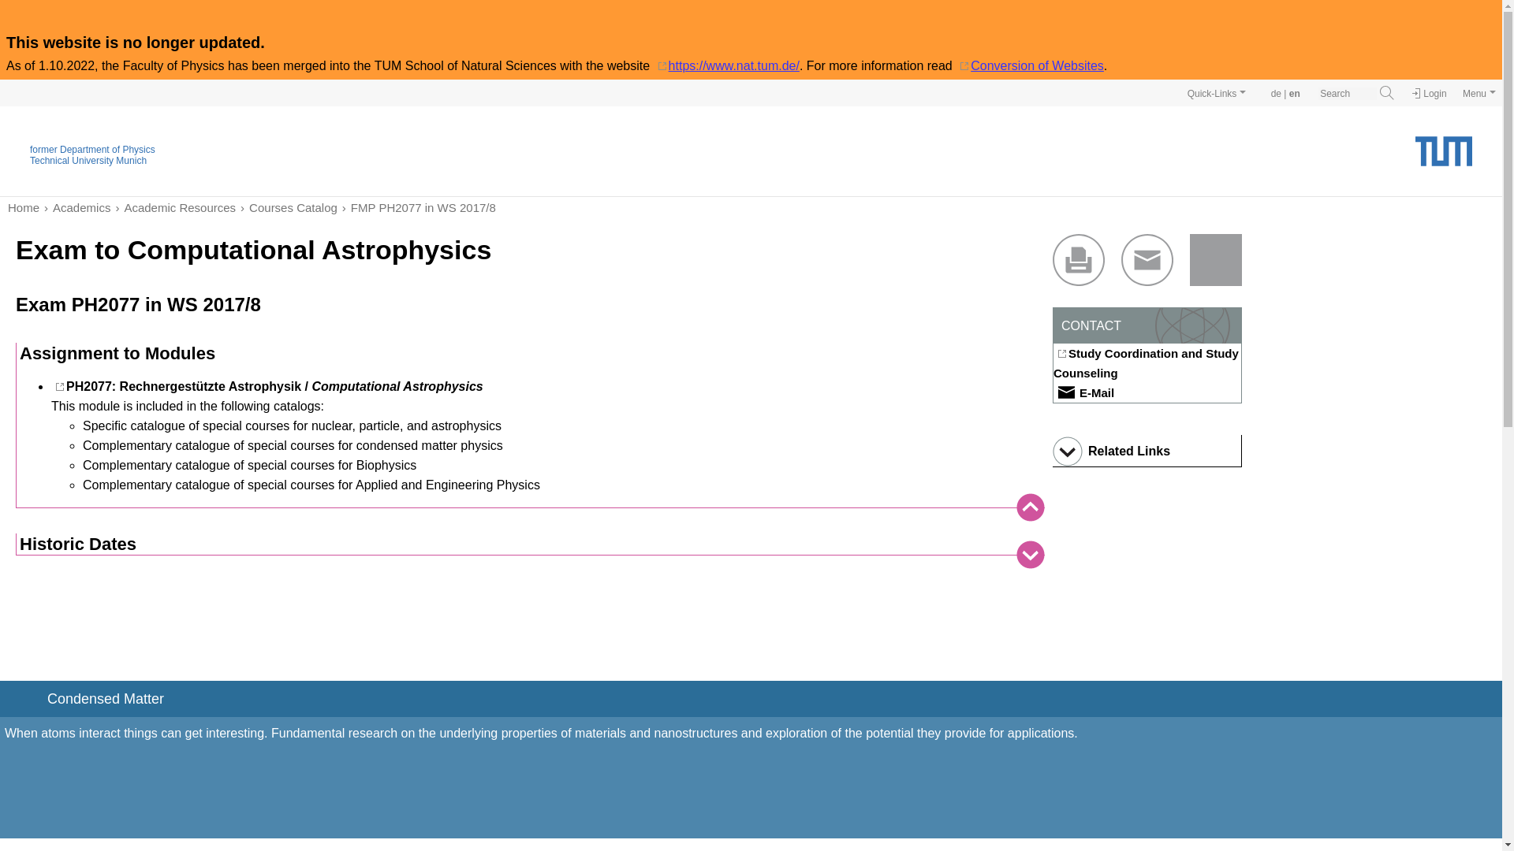 The image size is (1514, 851). What do you see at coordinates (287, 206) in the screenshot?
I see `Module Catalog in Physics` at bounding box center [287, 206].